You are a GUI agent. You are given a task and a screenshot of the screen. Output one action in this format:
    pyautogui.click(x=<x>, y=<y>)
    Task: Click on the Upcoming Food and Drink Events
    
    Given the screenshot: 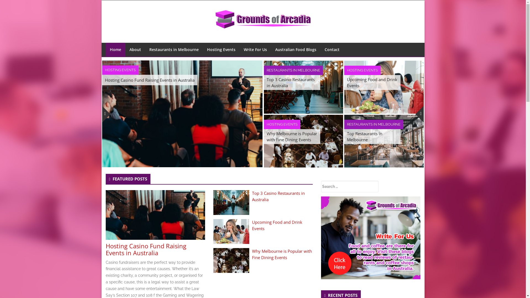 What is the action you would take?
    pyautogui.click(x=384, y=87)
    